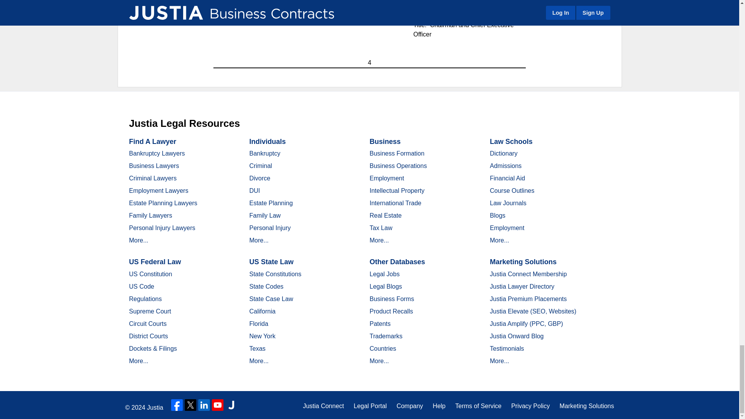 This screenshot has width=745, height=419. I want to click on Personal Injury Lawyers, so click(162, 228).